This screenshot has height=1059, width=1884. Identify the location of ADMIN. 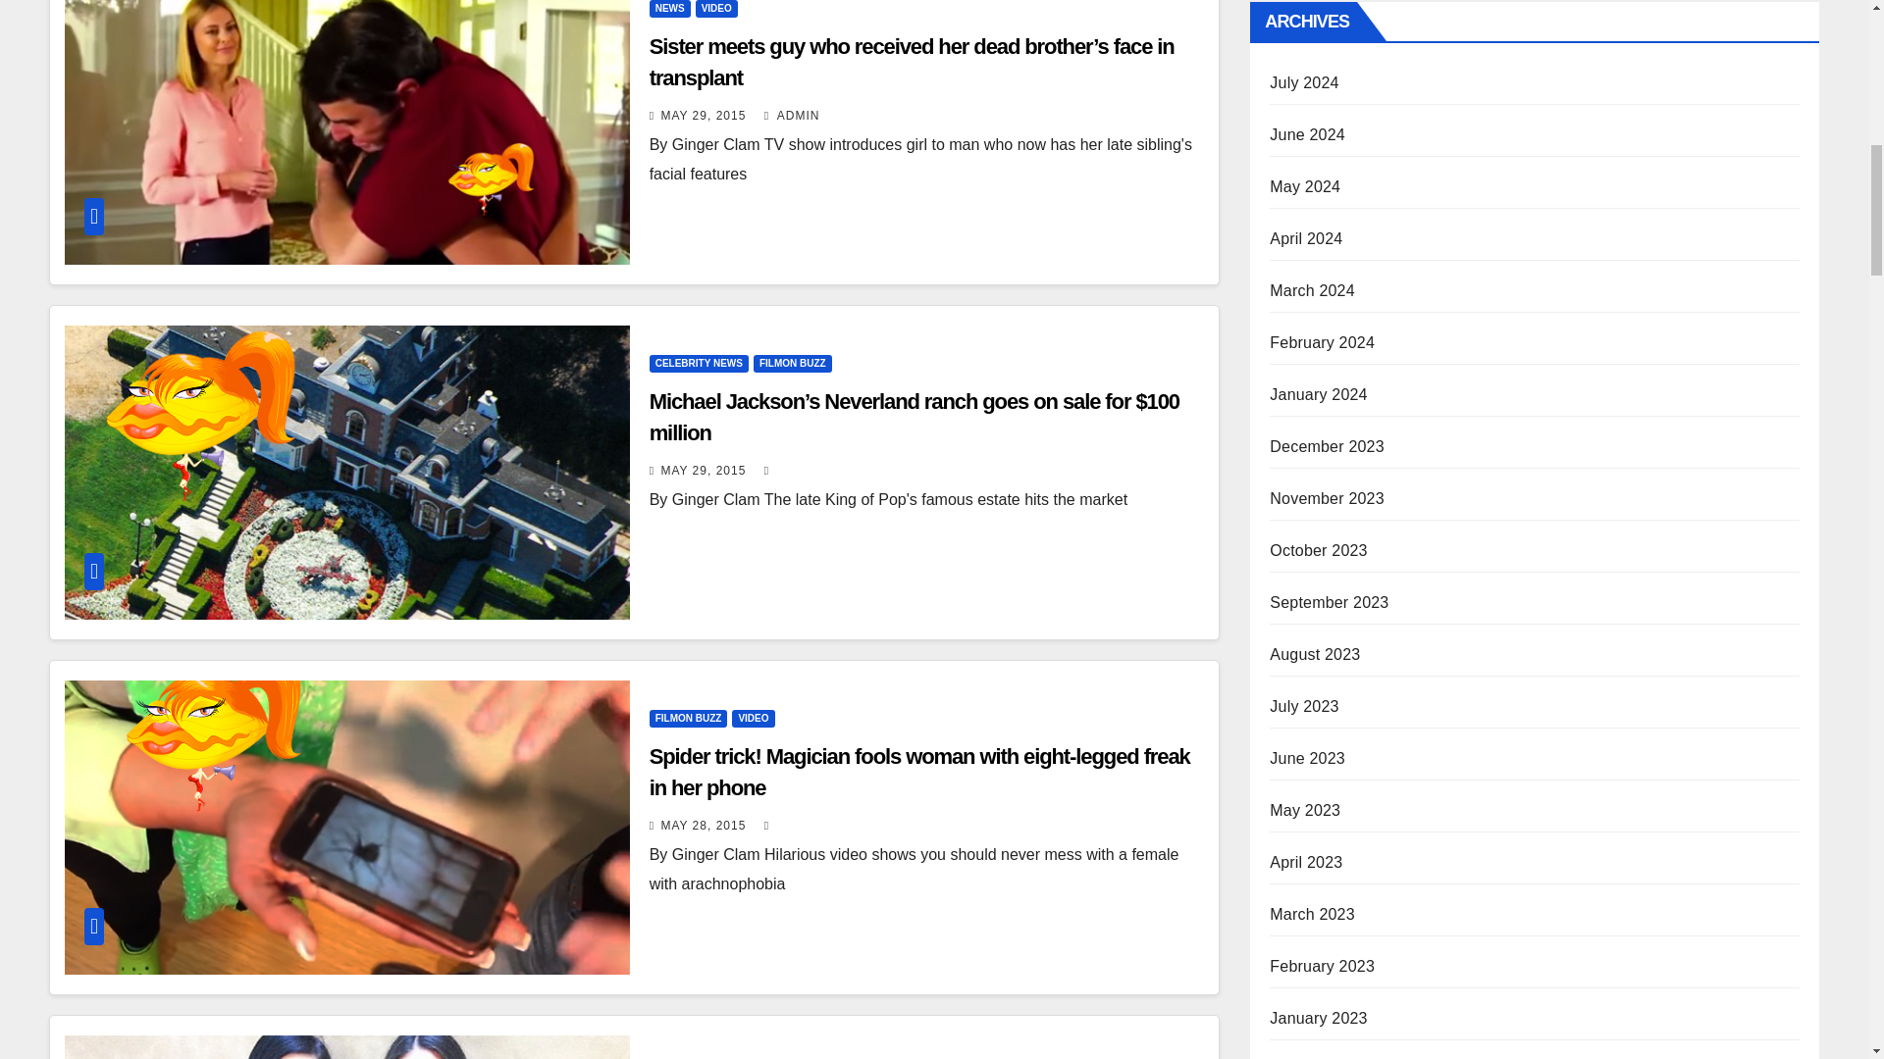
(792, 116).